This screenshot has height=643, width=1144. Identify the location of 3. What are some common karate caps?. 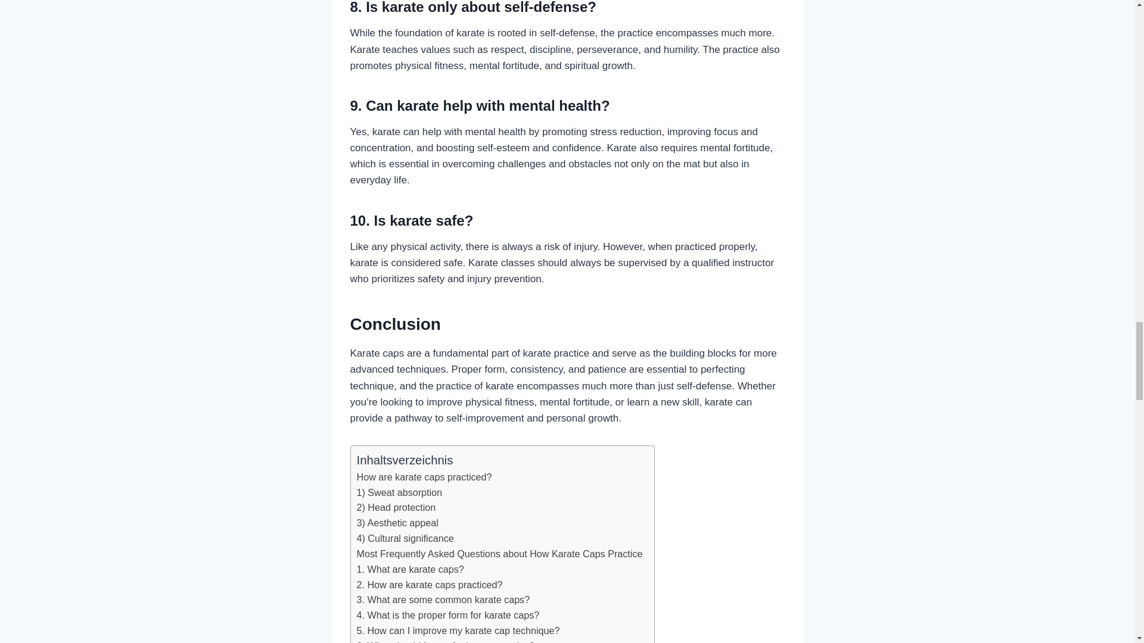
(442, 600).